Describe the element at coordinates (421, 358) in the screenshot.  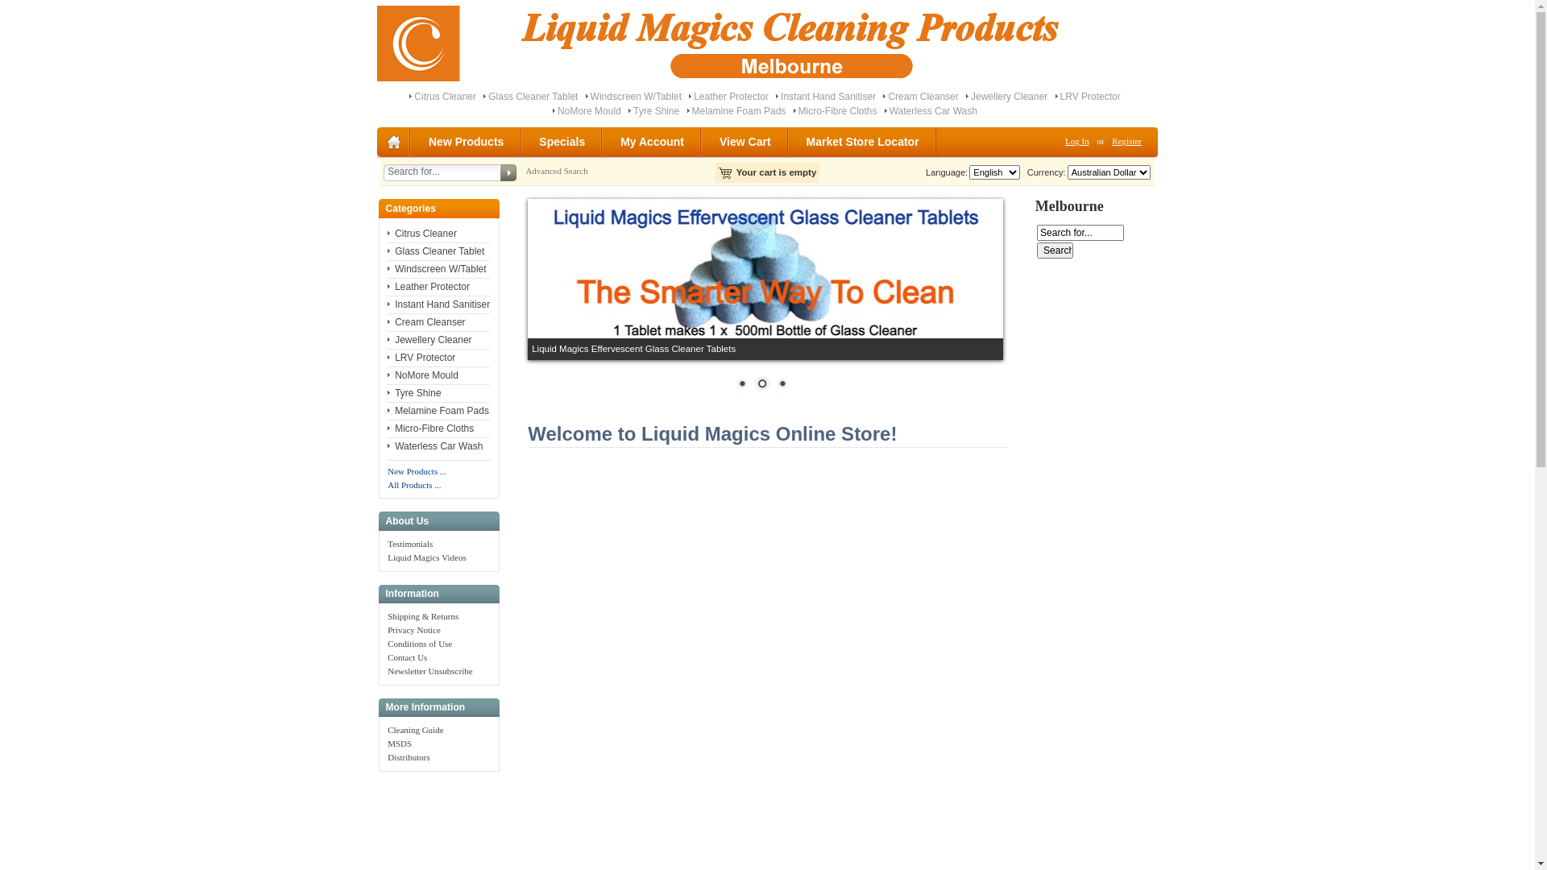
I see `LRV Protector` at that location.